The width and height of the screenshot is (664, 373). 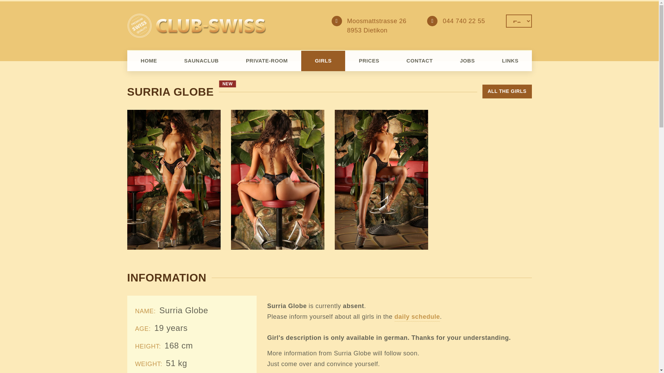 What do you see at coordinates (507, 92) in the screenshot?
I see `ALL THE GIRLS` at bounding box center [507, 92].